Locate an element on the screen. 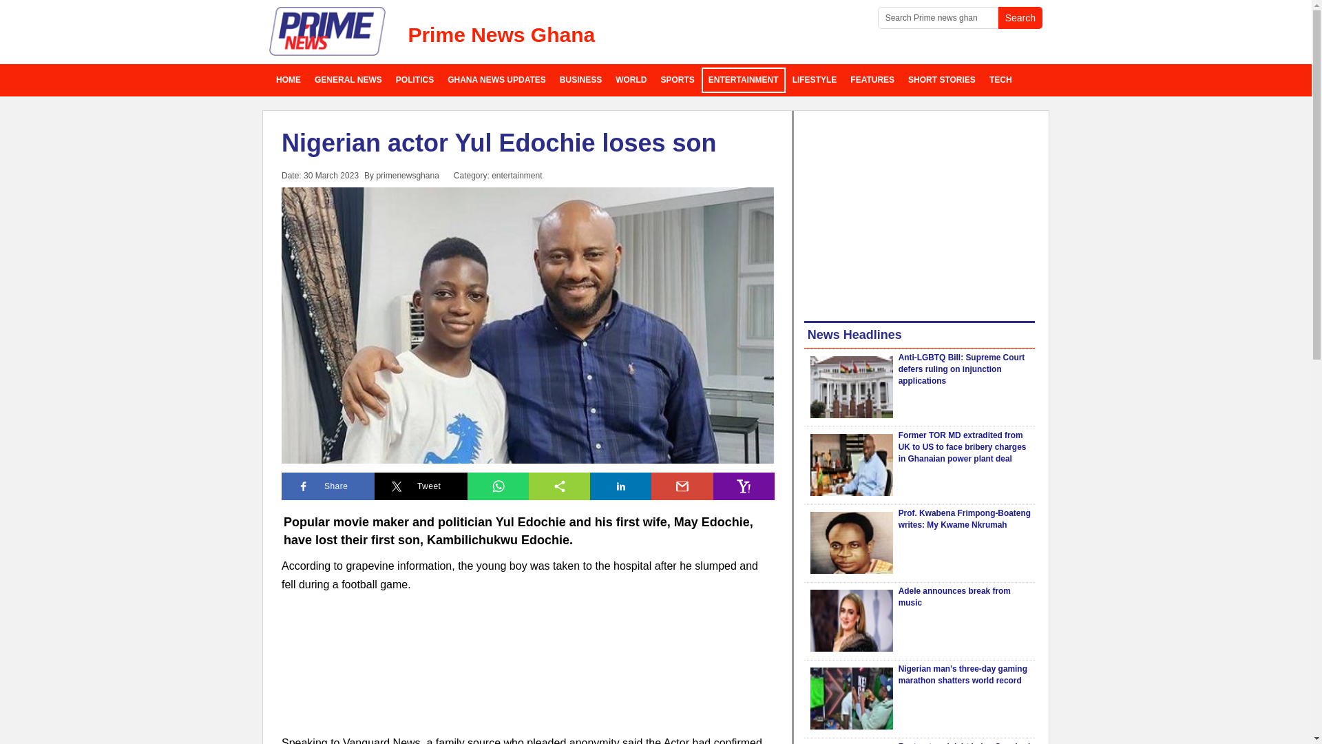  SPORTS is located at coordinates (678, 80).